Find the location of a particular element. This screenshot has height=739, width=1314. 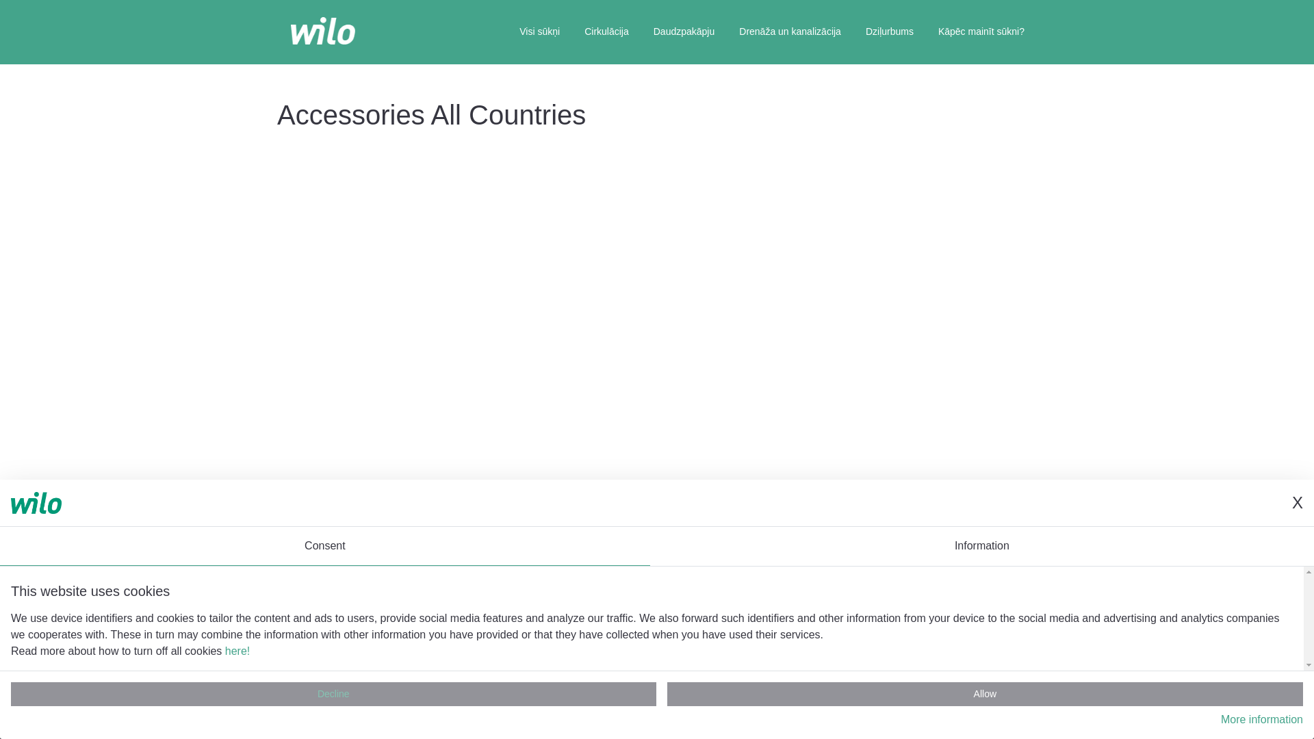

Imprint is located at coordinates (517, 703).